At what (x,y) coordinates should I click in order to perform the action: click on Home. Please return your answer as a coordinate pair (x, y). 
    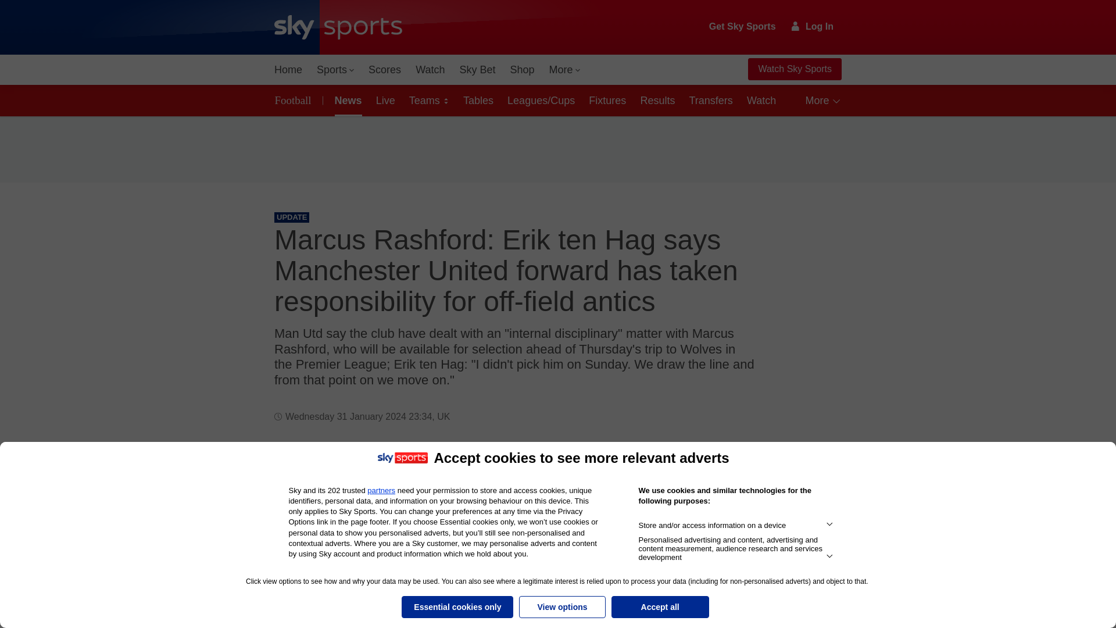
    Looking at the image, I should click on (288, 70).